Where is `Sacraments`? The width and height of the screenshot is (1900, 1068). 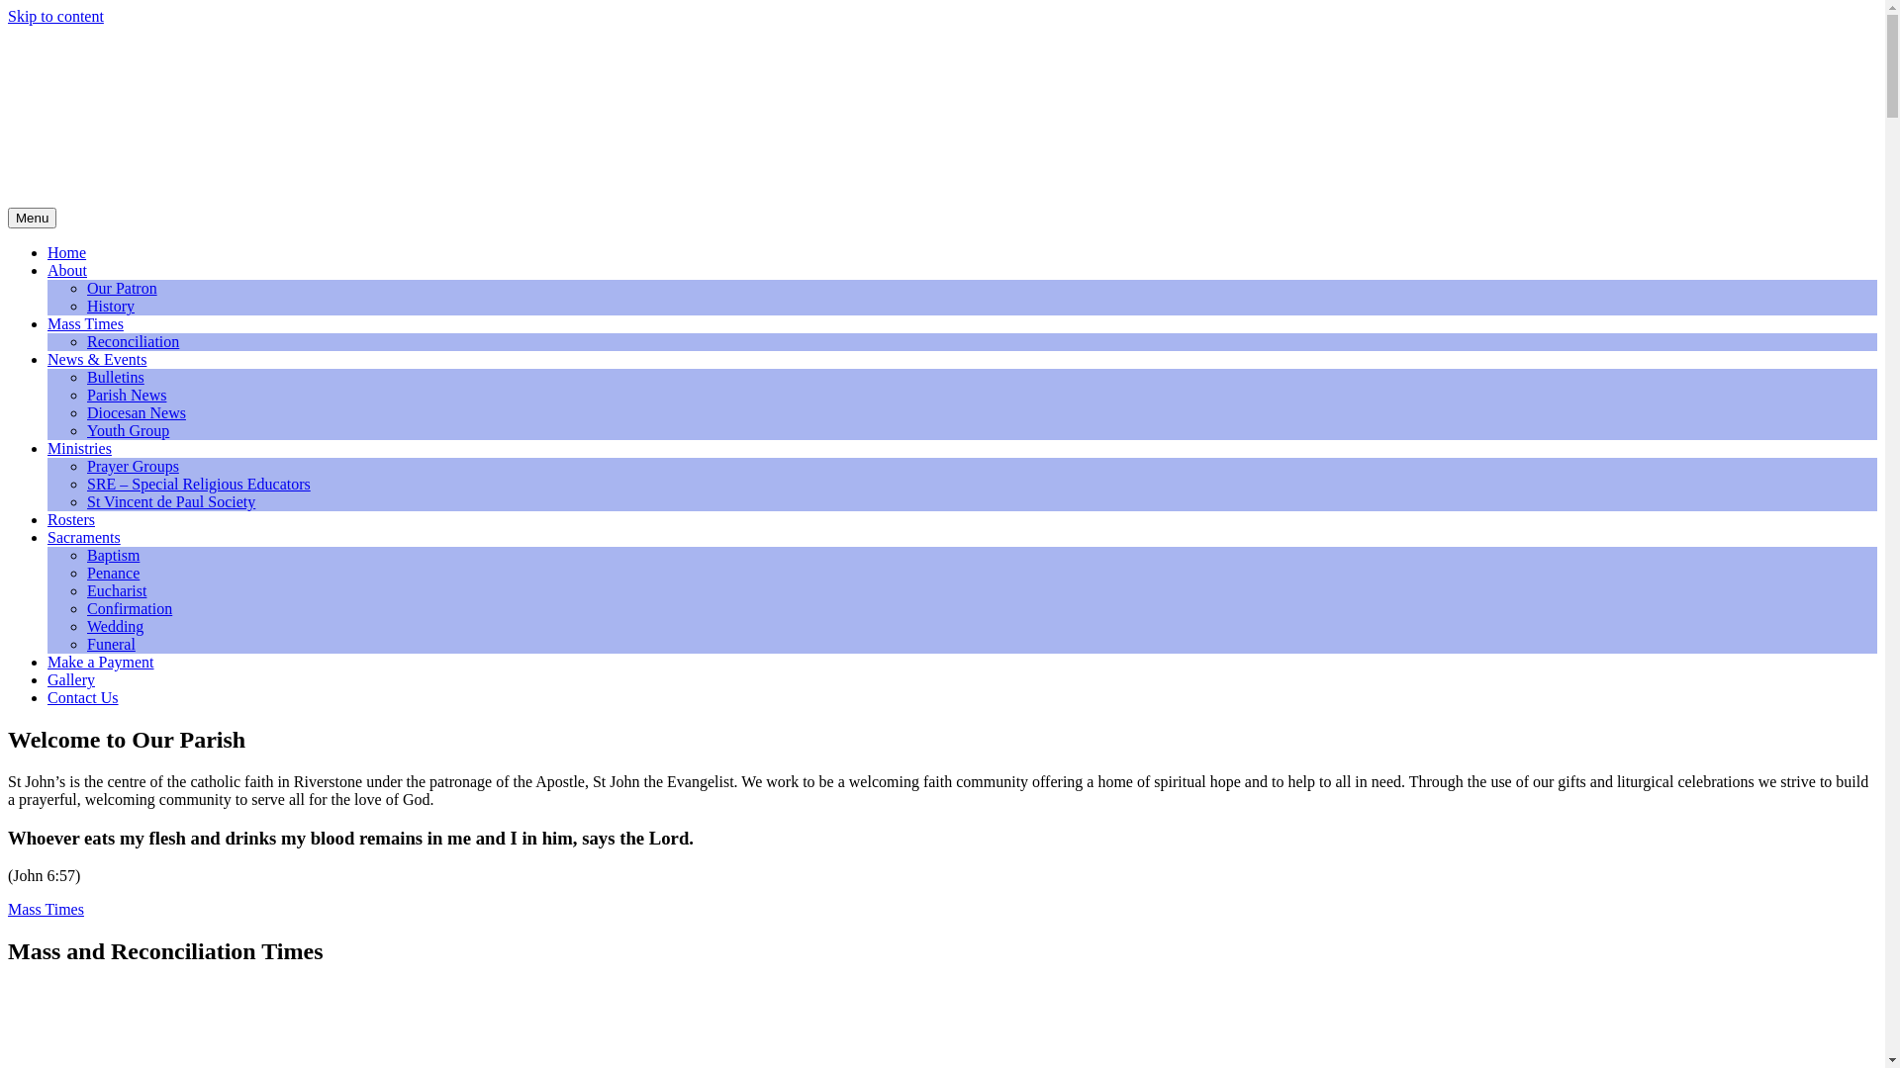 Sacraments is located at coordinates (84, 538).